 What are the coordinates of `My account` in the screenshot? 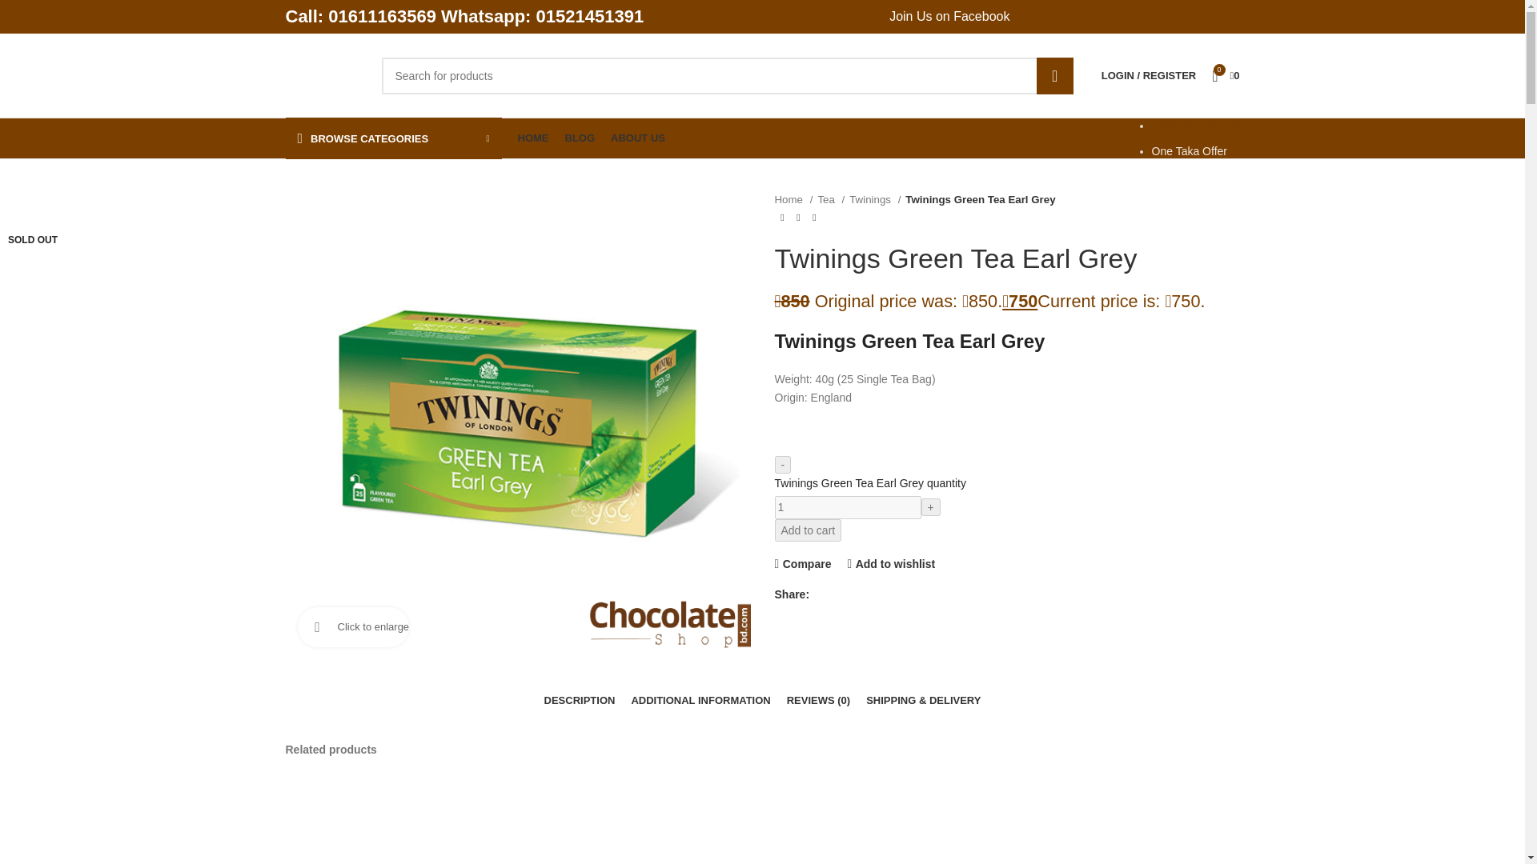 It's located at (1148, 75).